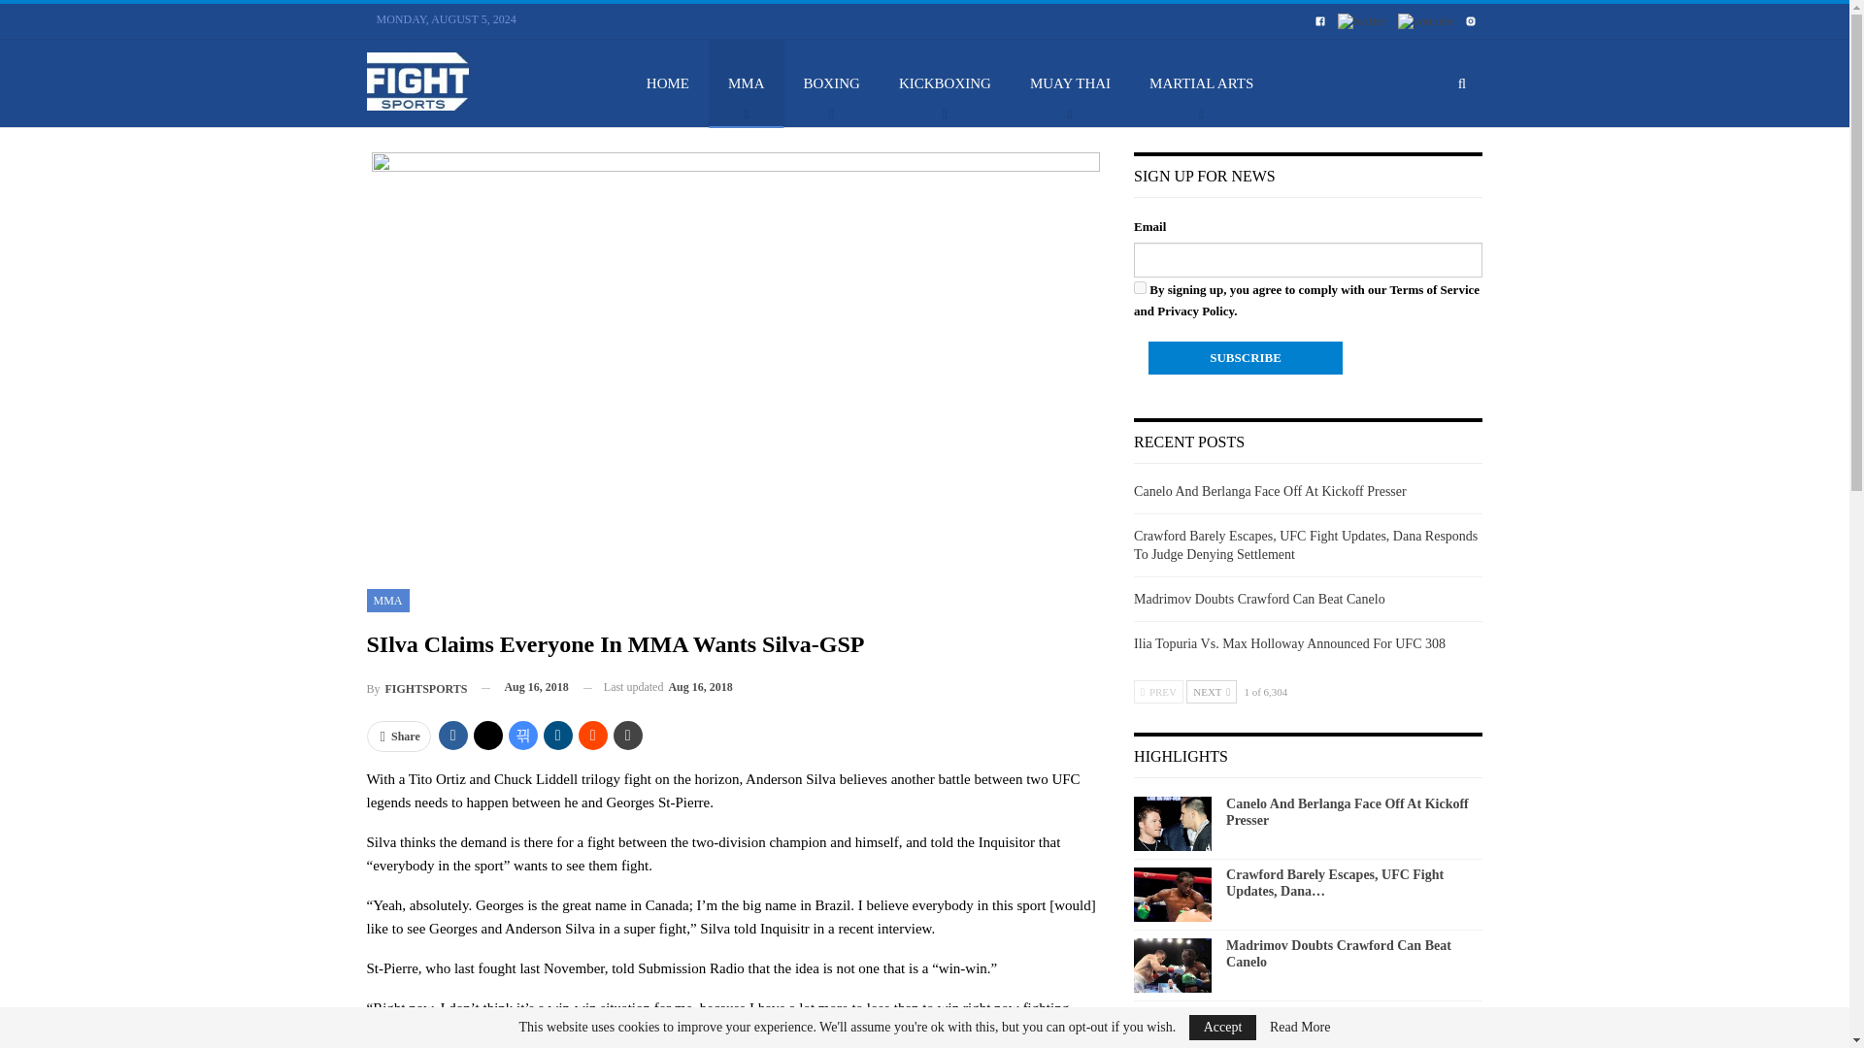 The image size is (1864, 1048). What do you see at coordinates (1362, 19) in the screenshot?
I see `twitter` at bounding box center [1362, 19].